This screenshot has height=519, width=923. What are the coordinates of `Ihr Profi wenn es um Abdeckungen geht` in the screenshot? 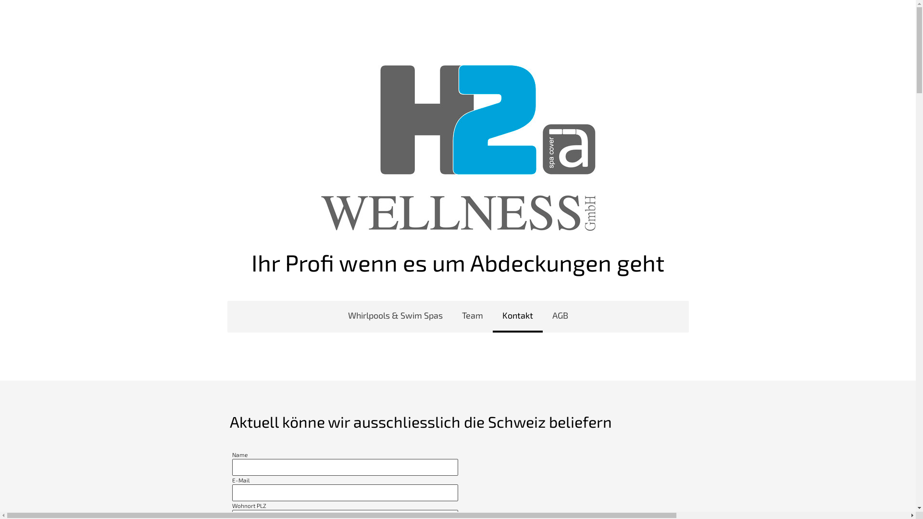 It's located at (458, 262).